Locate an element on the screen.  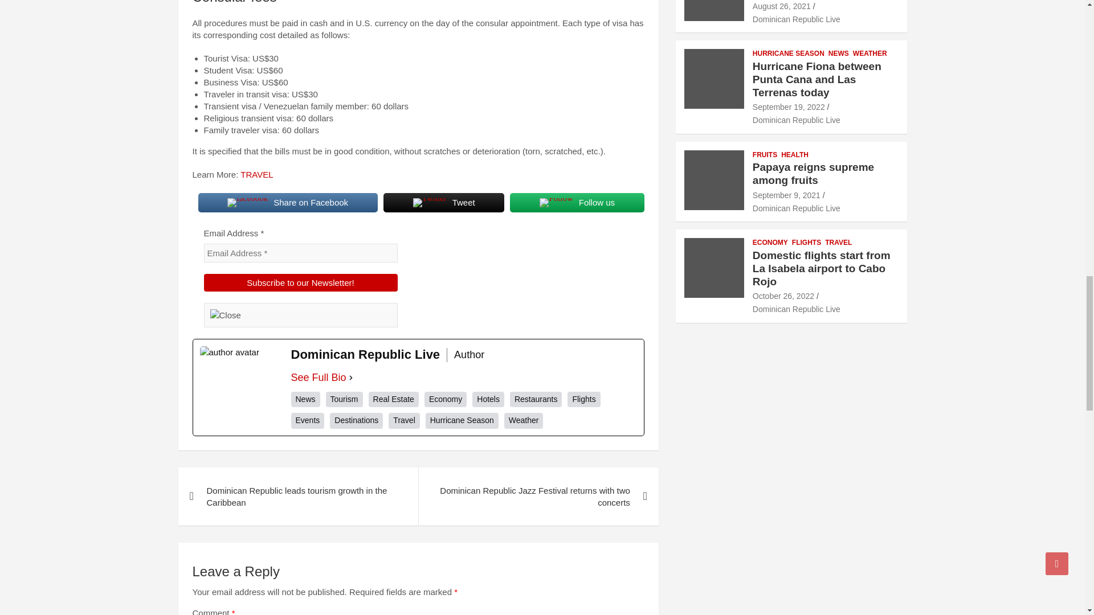
Hurricane Fiona between Punta Cana and Las Terrenas today is located at coordinates (789, 107).